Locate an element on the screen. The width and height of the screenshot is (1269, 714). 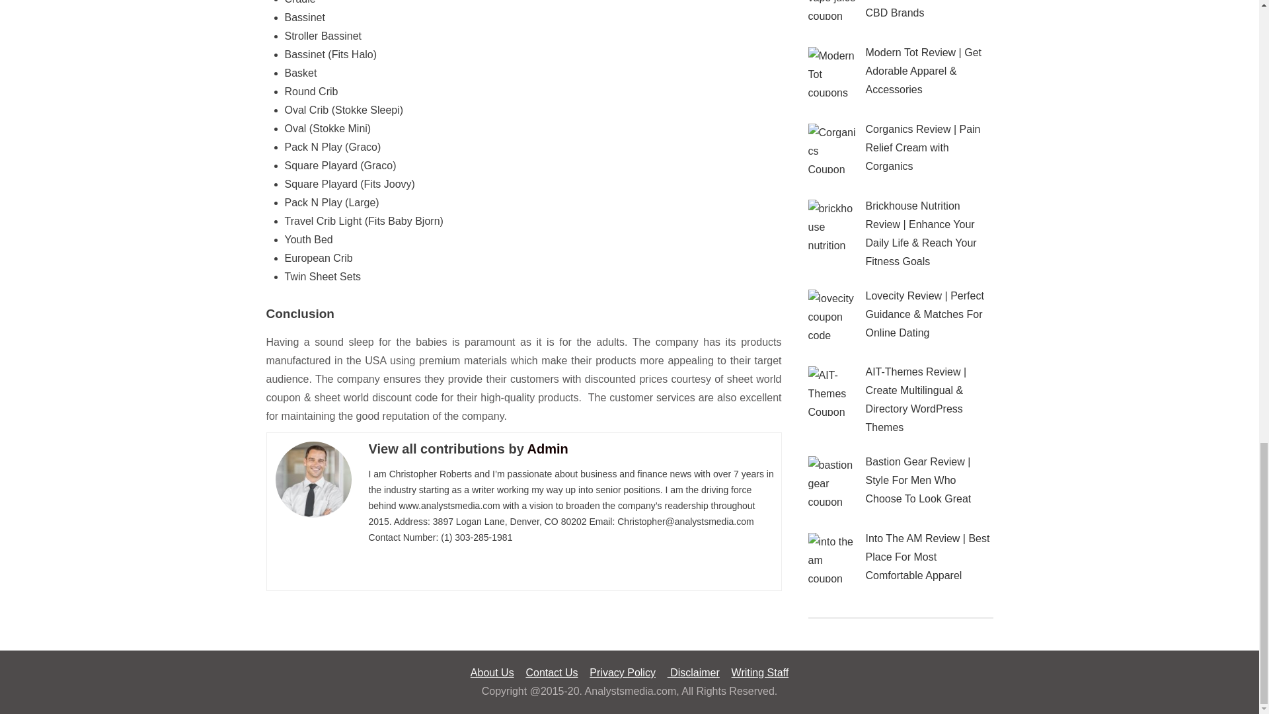
Contact Us is located at coordinates (551, 672).